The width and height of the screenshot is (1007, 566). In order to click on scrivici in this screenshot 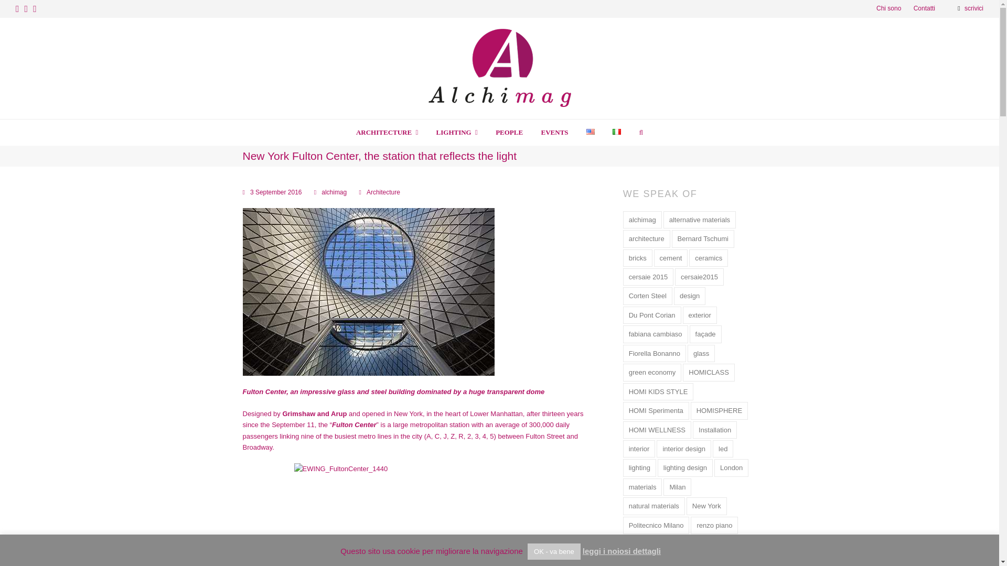, I will do `click(974, 8)`.